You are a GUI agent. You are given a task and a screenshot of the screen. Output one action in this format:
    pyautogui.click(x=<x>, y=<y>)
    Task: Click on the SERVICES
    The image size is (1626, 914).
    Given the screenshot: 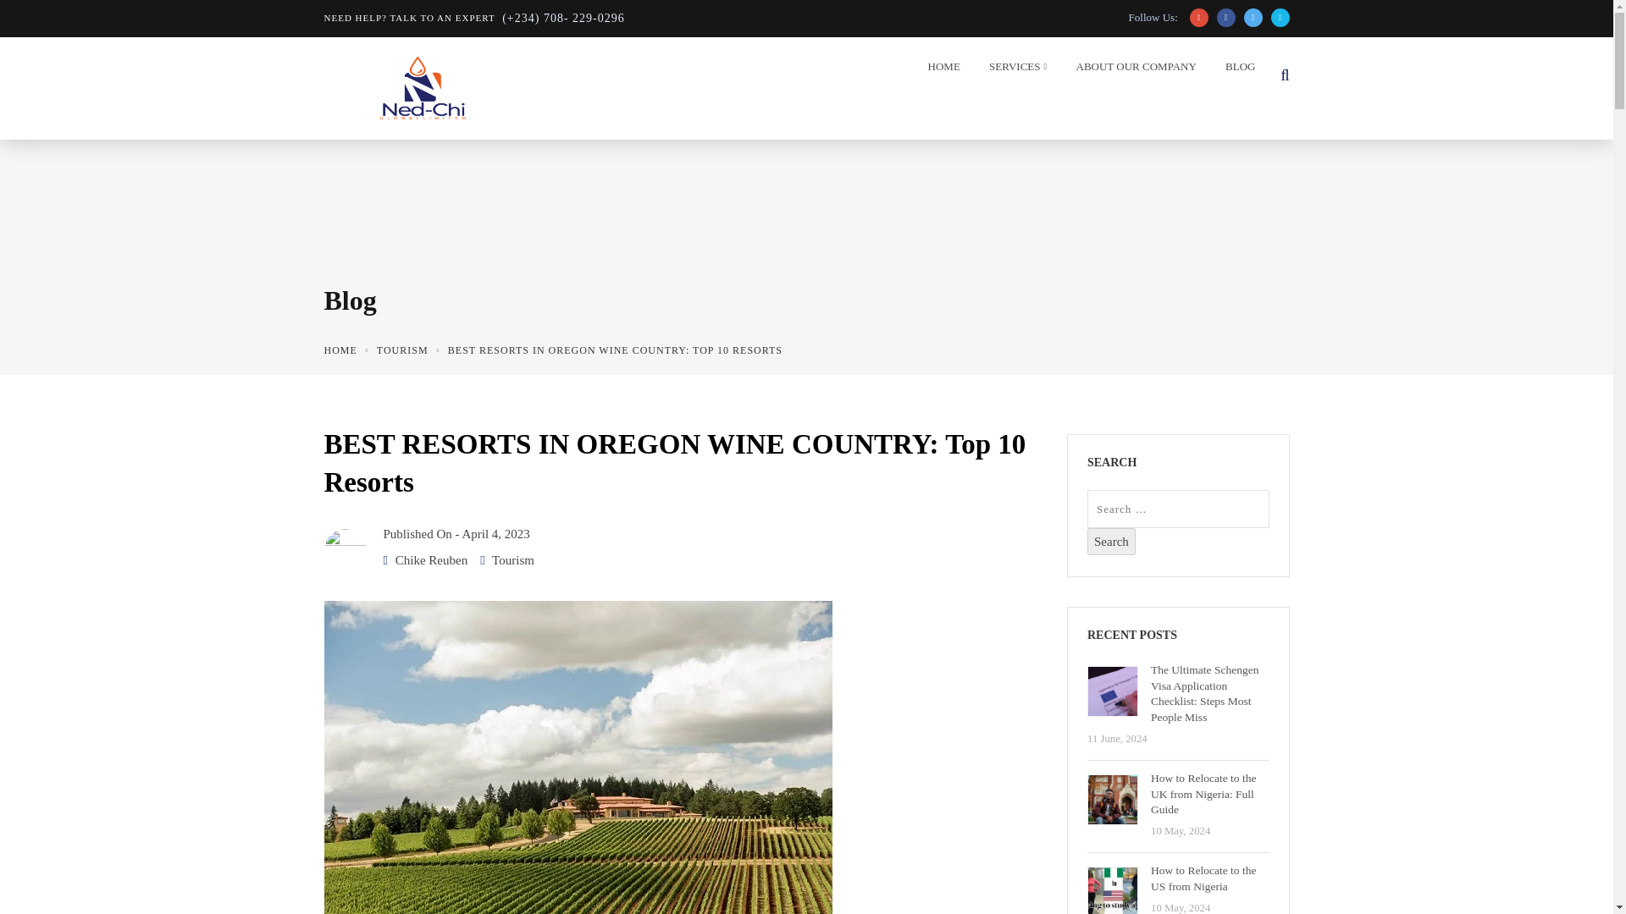 What is the action you would take?
    pyautogui.click(x=1013, y=70)
    